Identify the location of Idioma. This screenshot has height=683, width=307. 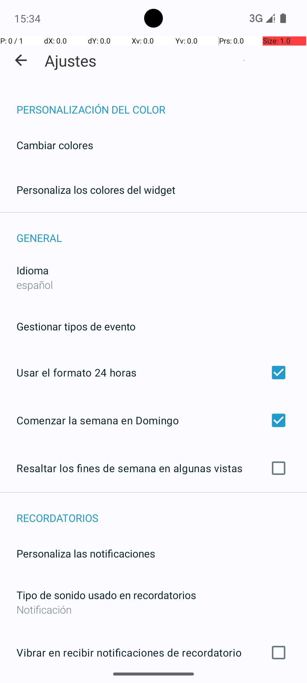
(32, 270).